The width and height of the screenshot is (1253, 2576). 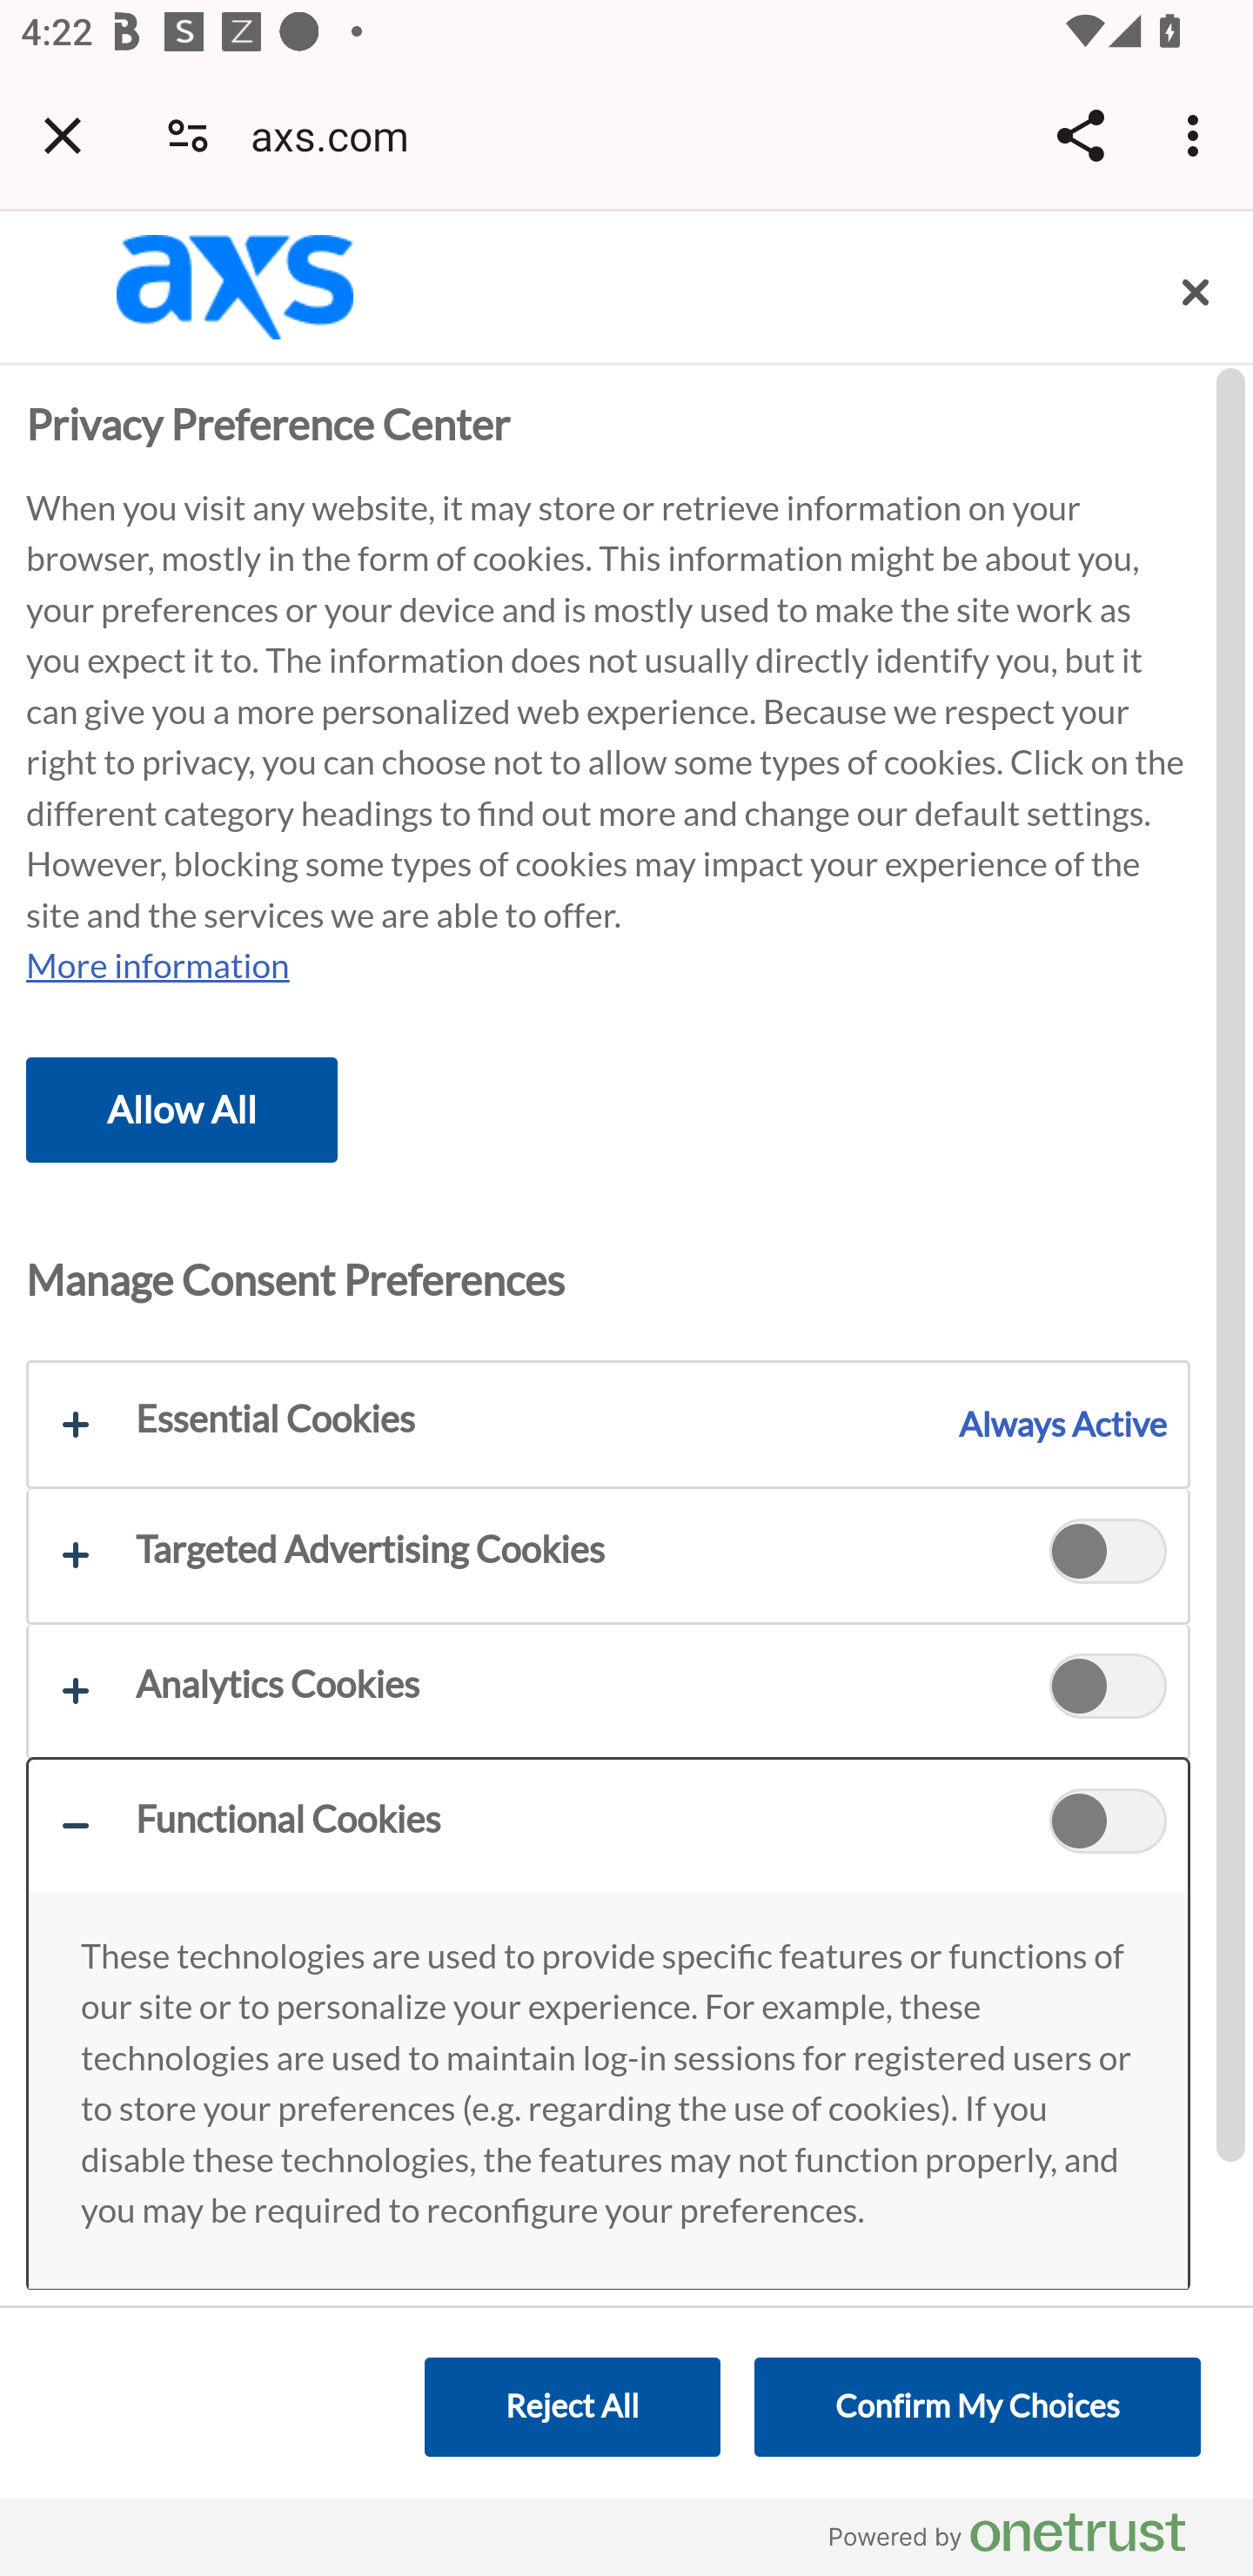 I want to click on Functional Cookies, so click(x=1108, y=1826).